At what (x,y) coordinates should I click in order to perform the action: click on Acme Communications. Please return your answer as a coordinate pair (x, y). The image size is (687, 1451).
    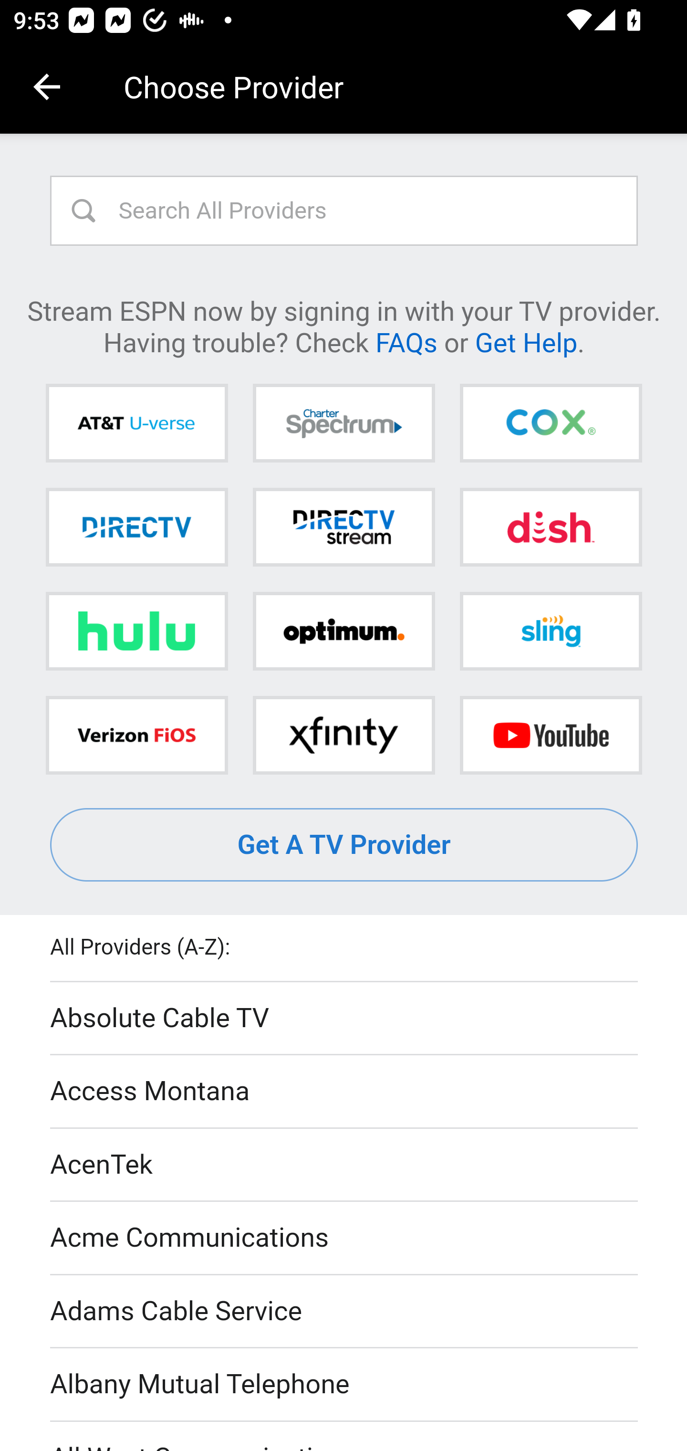
    Looking at the image, I should click on (344, 1239).